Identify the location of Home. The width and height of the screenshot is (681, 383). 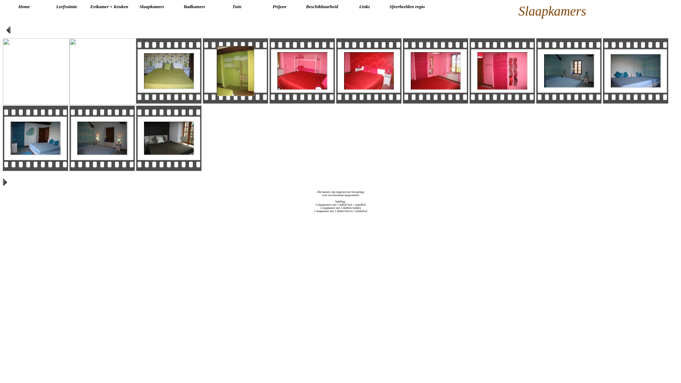
(24, 7).